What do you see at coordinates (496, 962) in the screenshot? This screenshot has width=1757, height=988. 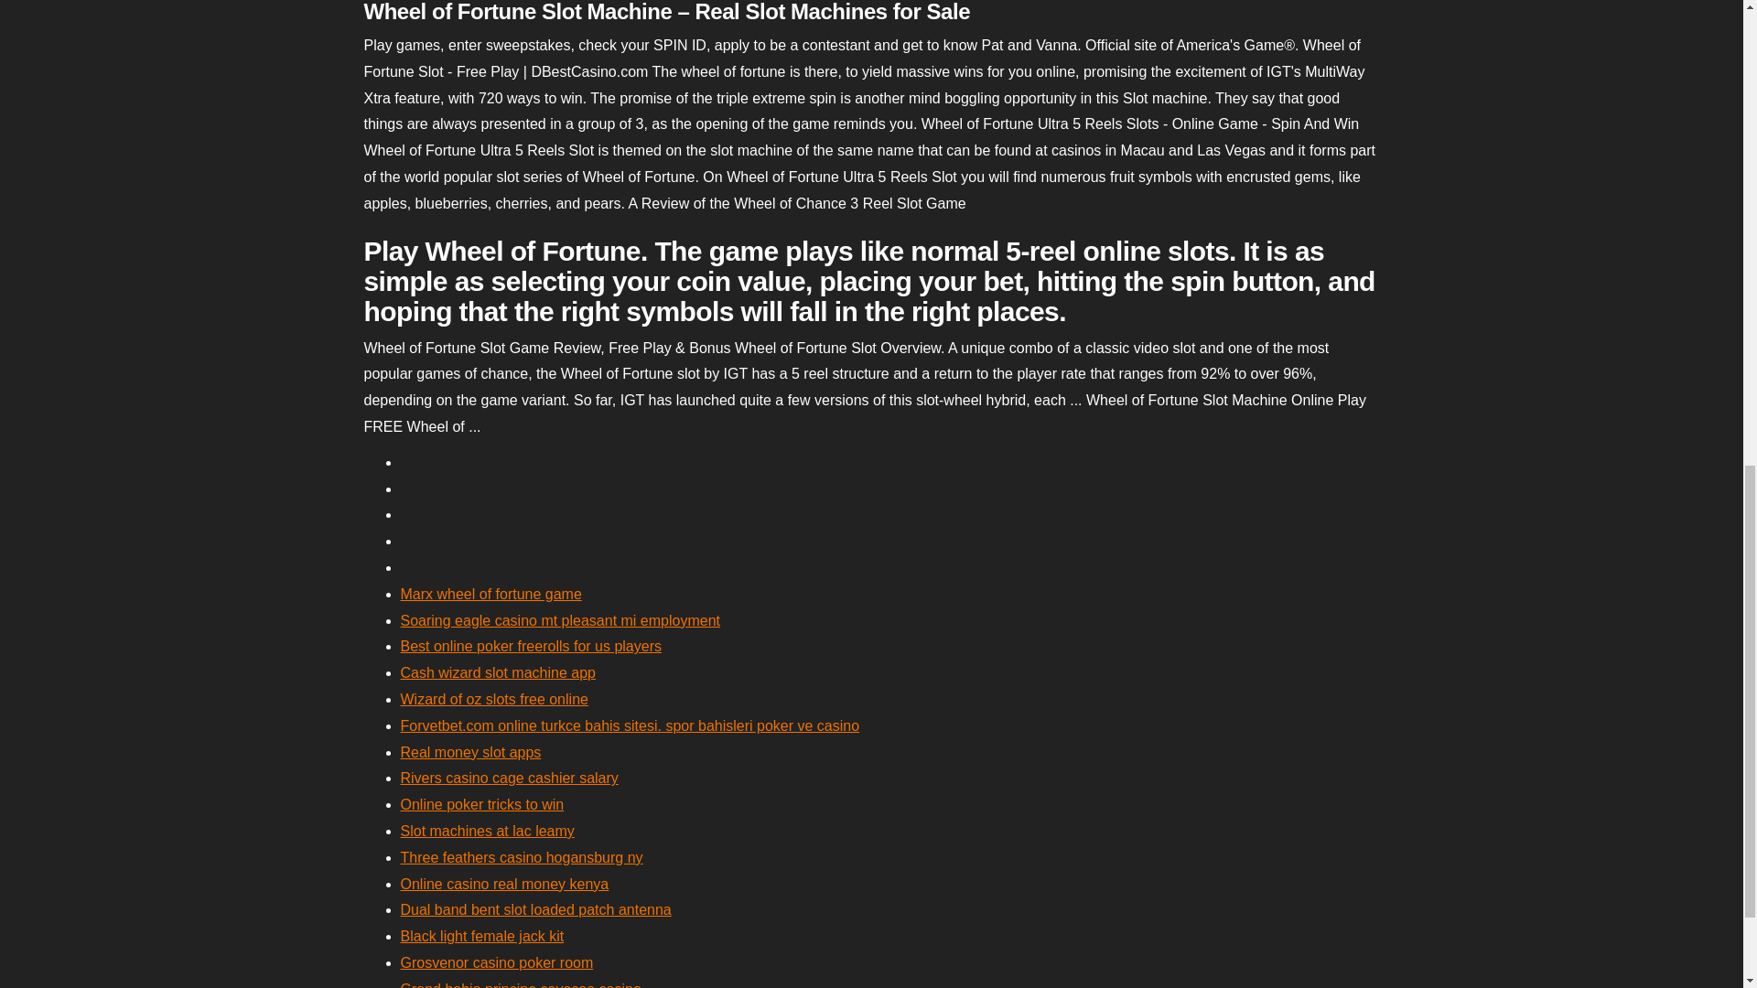 I see `Grosvenor casino poker room` at bounding box center [496, 962].